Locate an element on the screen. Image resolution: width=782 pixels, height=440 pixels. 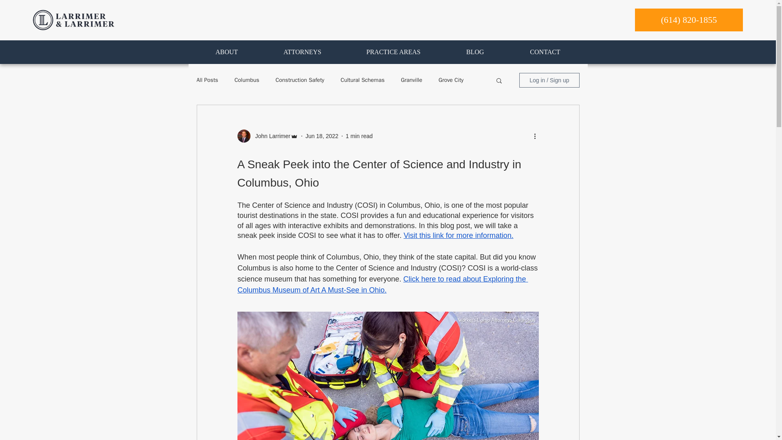
Cultural Schemas is located at coordinates (362, 80).